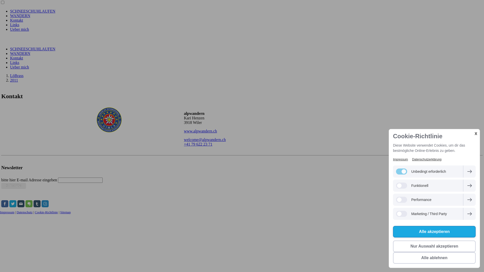  I want to click on Alle ablehnen, so click(434, 258).